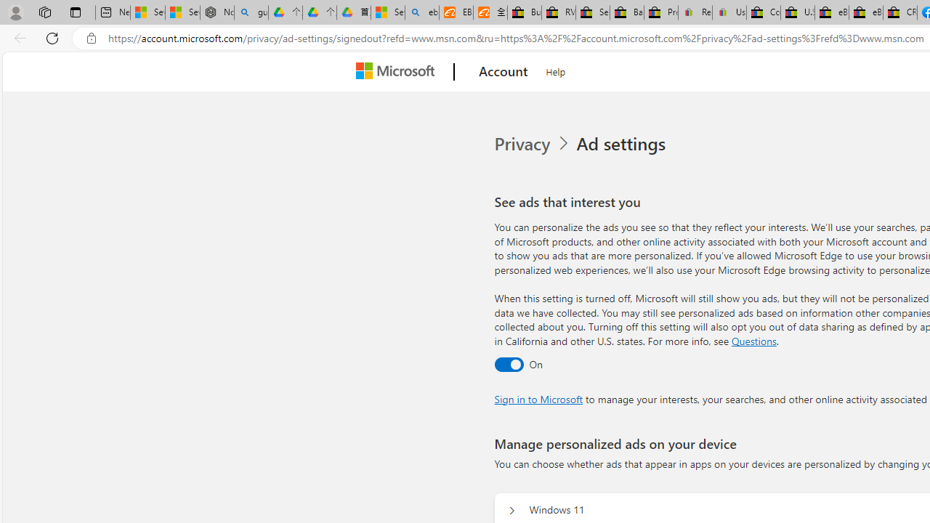  What do you see at coordinates (251, 13) in the screenshot?
I see `guge yunpan - Search` at bounding box center [251, 13].